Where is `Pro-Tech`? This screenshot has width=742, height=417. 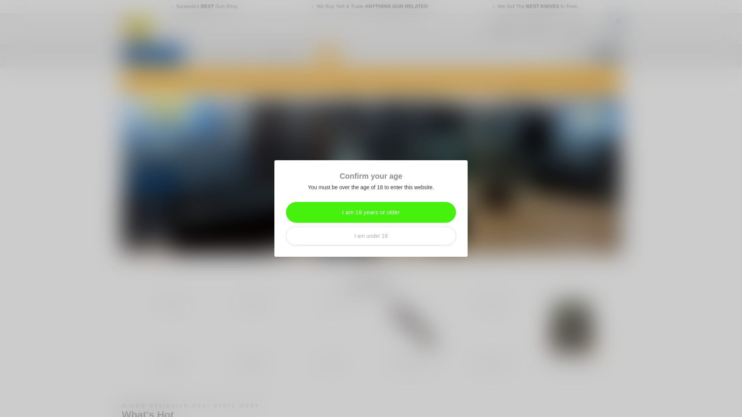 Pro-Tech is located at coordinates (330, 327).